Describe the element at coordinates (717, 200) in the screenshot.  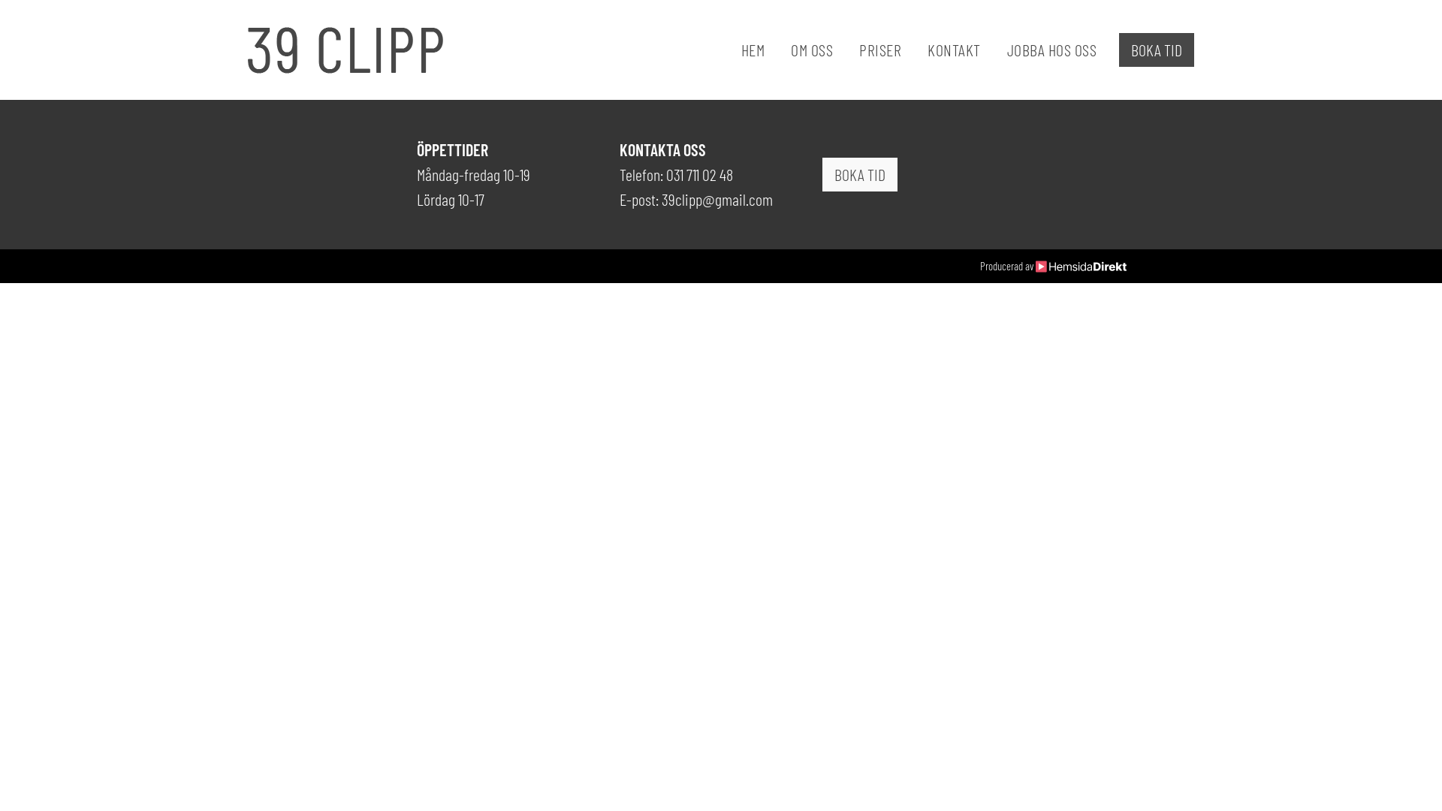
I see `39clipp@gmail.com` at that location.